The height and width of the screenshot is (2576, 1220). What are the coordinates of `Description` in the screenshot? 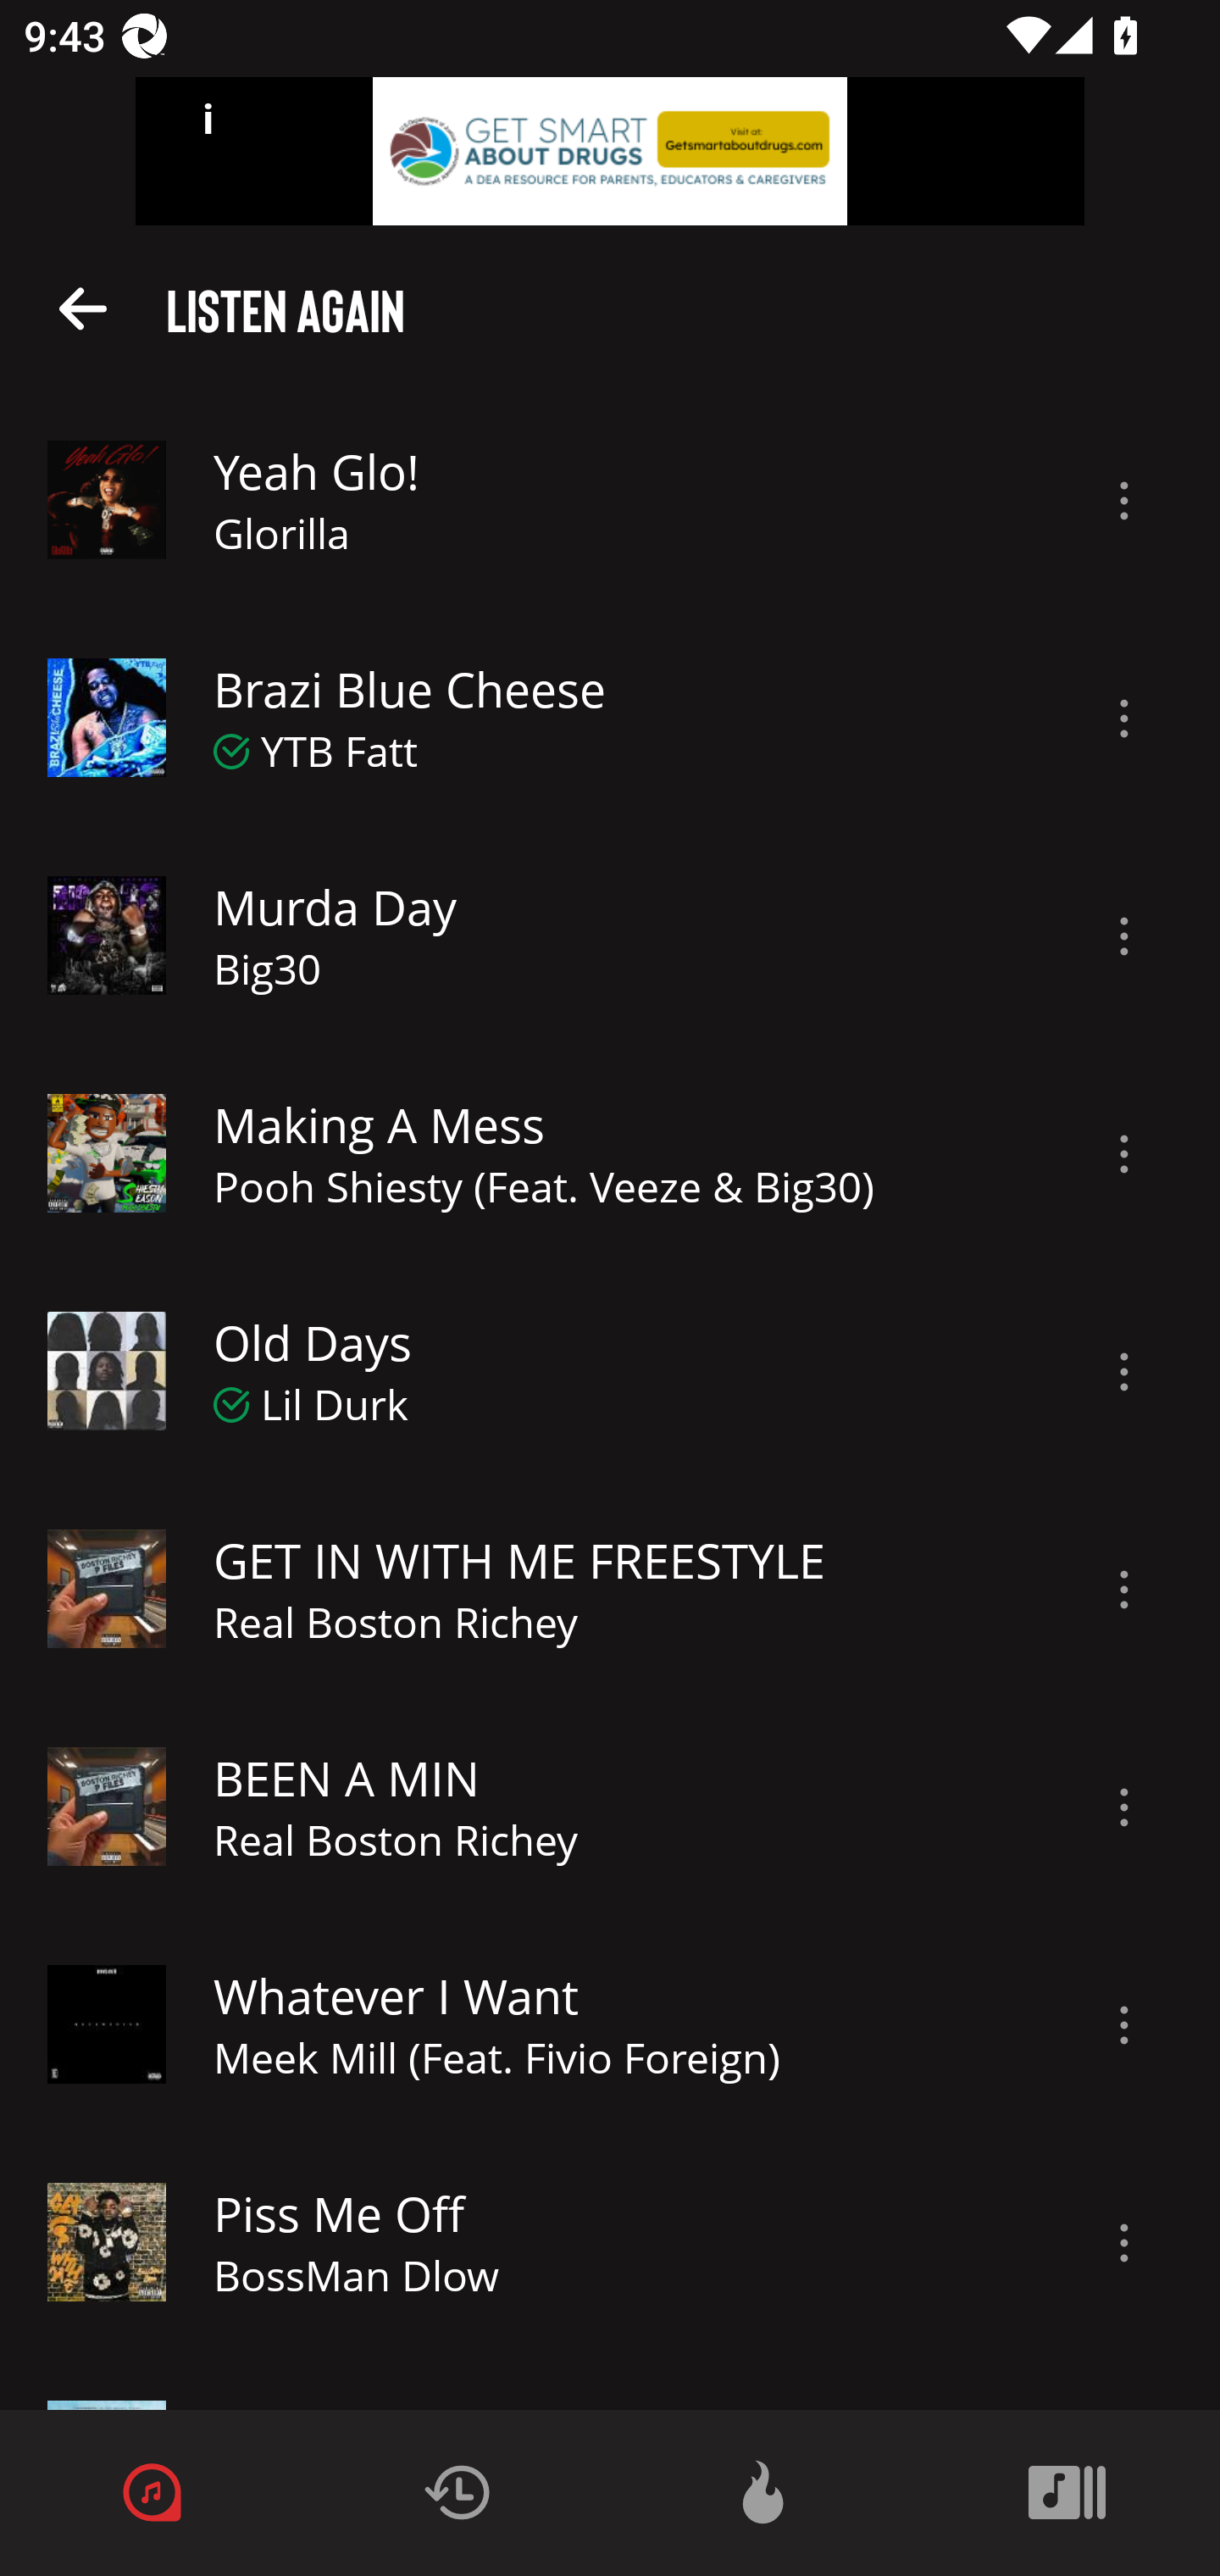 It's located at (1124, 1807).